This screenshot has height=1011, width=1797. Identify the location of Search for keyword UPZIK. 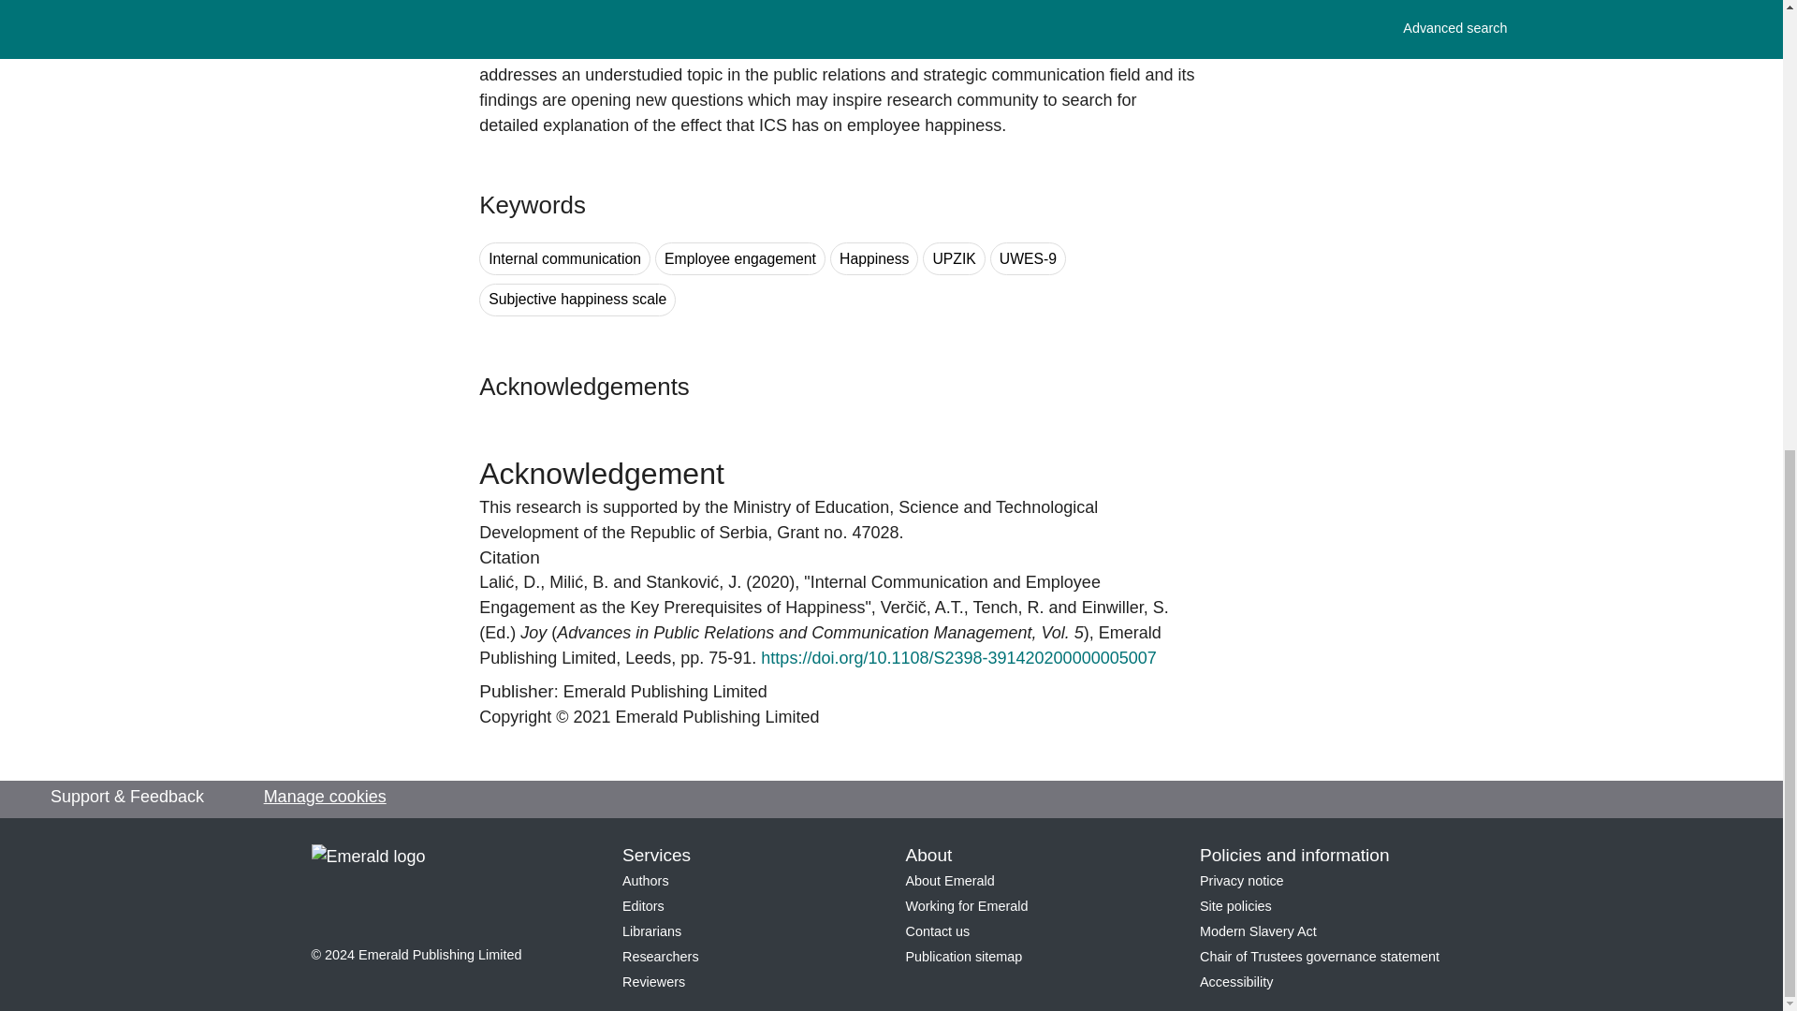
(954, 258).